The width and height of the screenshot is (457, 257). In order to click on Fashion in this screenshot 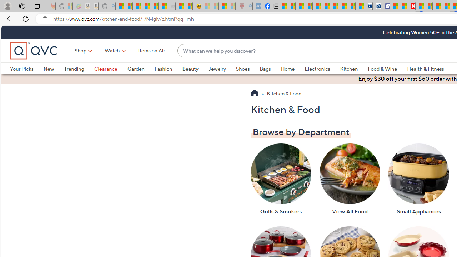, I will do `click(163, 69)`.